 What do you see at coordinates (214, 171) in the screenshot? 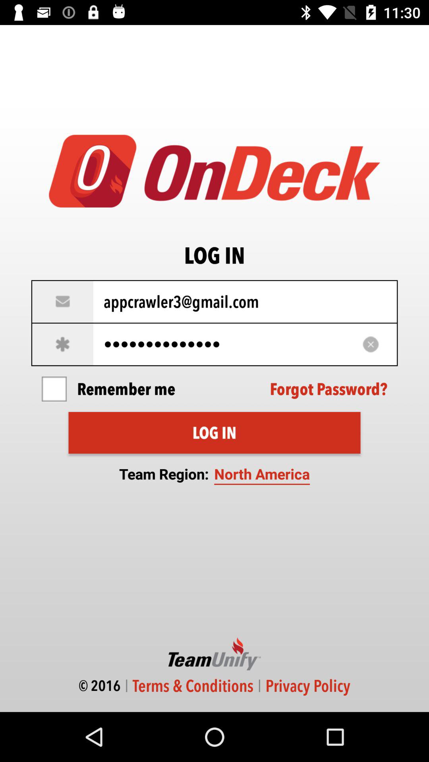
I see `click on the icon ondeck` at bounding box center [214, 171].